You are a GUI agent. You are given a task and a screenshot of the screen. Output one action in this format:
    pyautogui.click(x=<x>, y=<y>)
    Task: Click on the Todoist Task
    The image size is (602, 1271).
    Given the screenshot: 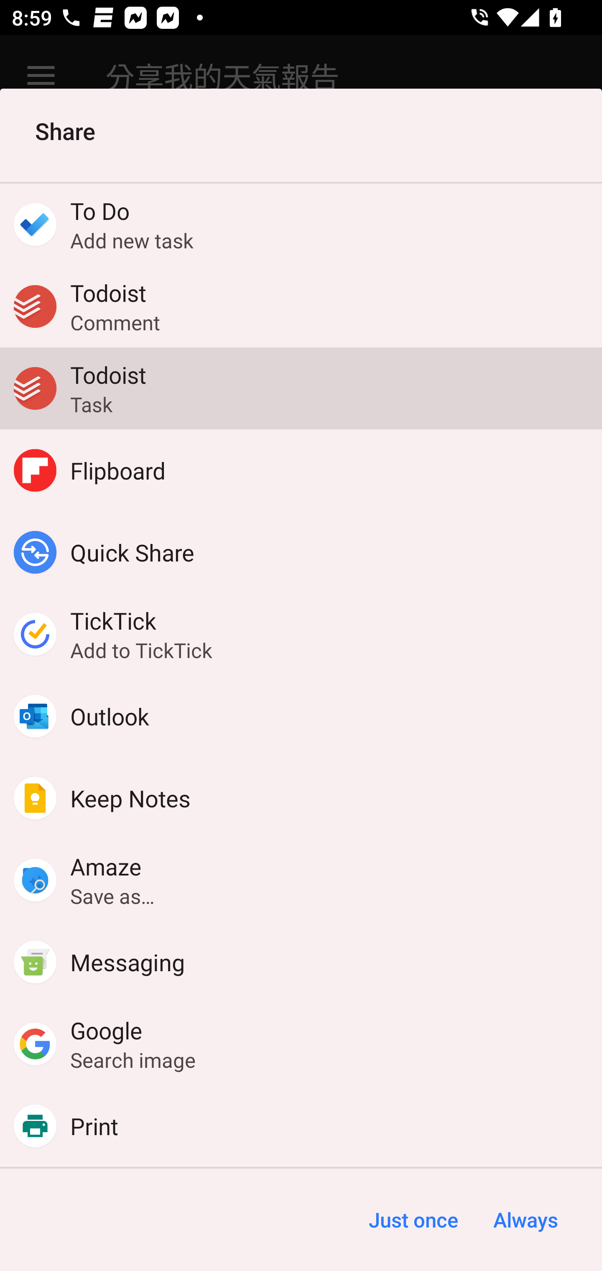 What is the action you would take?
    pyautogui.click(x=301, y=388)
    